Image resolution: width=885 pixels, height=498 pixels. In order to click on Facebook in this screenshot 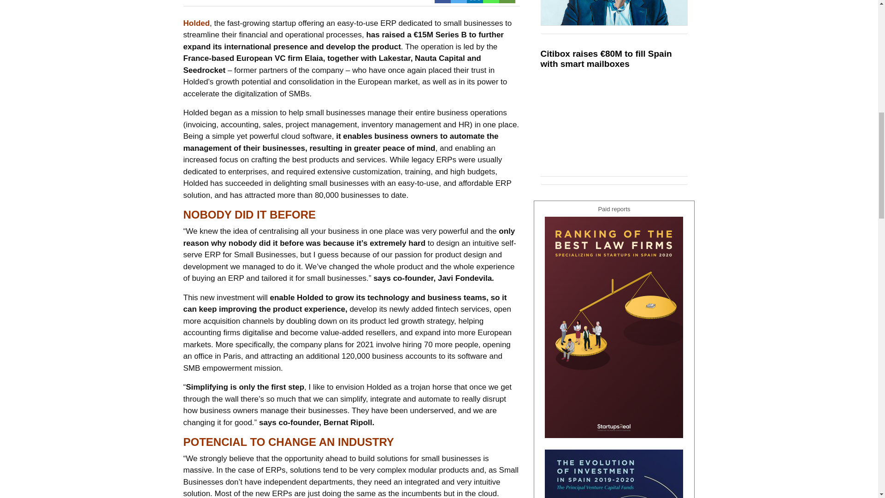, I will do `click(442, 1)`.